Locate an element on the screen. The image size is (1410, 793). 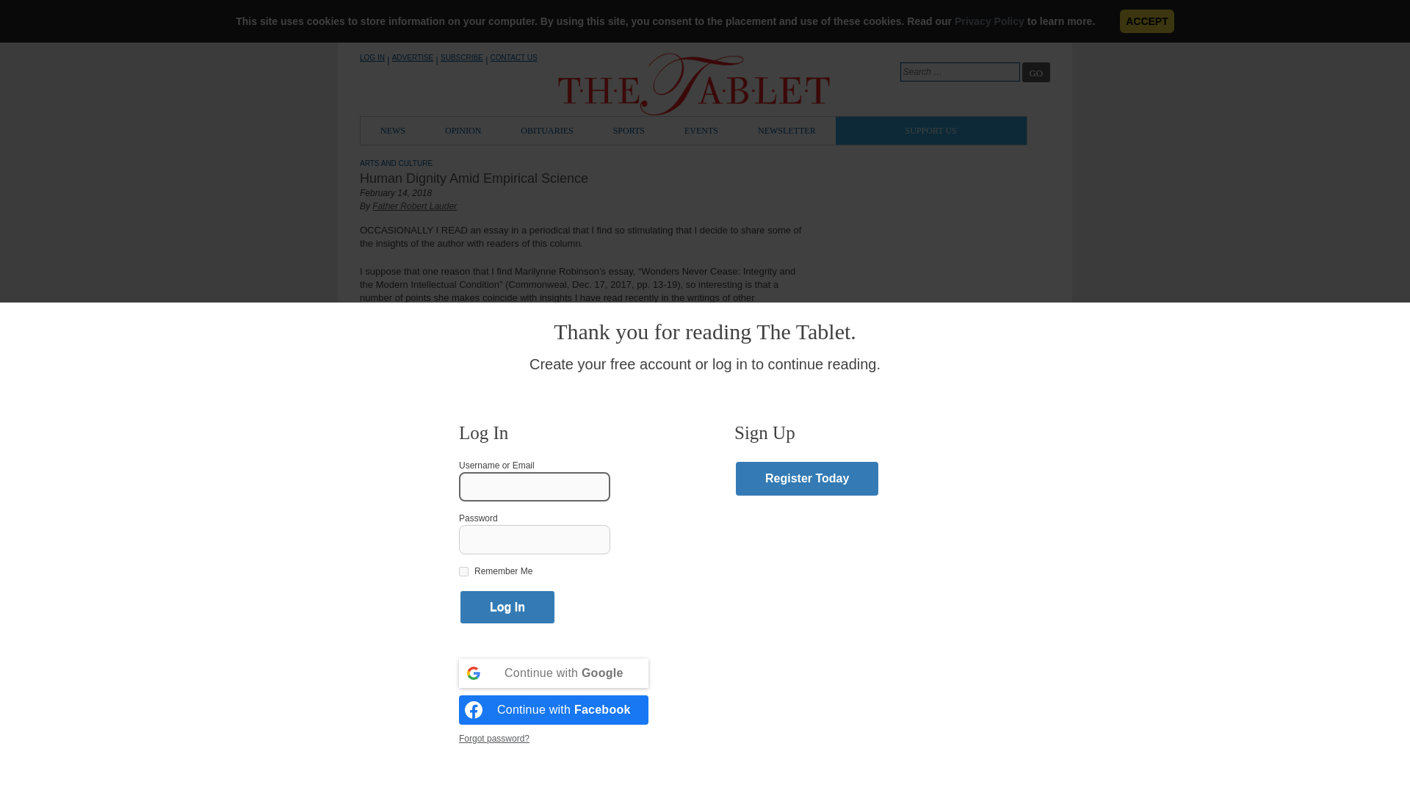
SUPPORT US is located at coordinates (931, 130).